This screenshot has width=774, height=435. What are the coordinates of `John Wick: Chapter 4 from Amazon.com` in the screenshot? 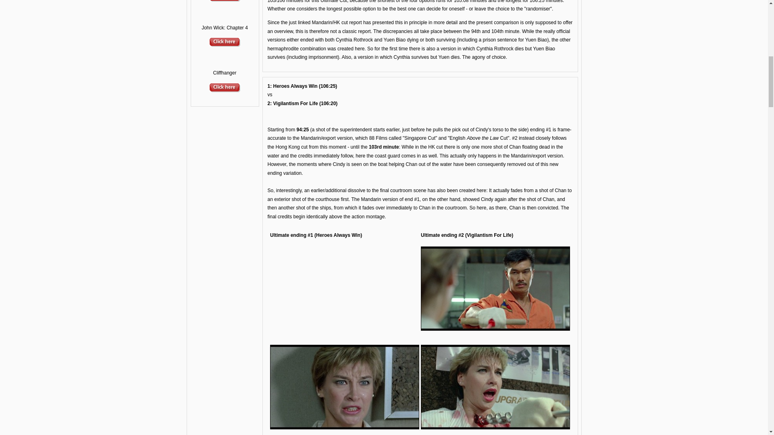 It's located at (225, 45).